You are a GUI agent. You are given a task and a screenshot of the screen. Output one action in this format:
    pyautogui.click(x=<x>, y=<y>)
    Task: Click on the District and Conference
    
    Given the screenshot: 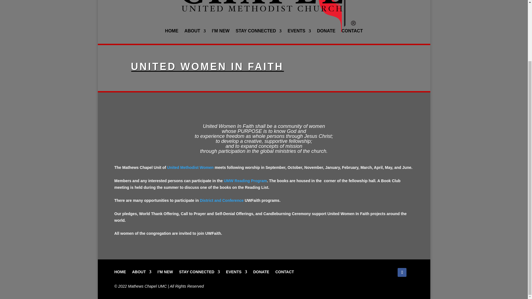 What is the action you would take?
    pyautogui.click(x=222, y=200)
    